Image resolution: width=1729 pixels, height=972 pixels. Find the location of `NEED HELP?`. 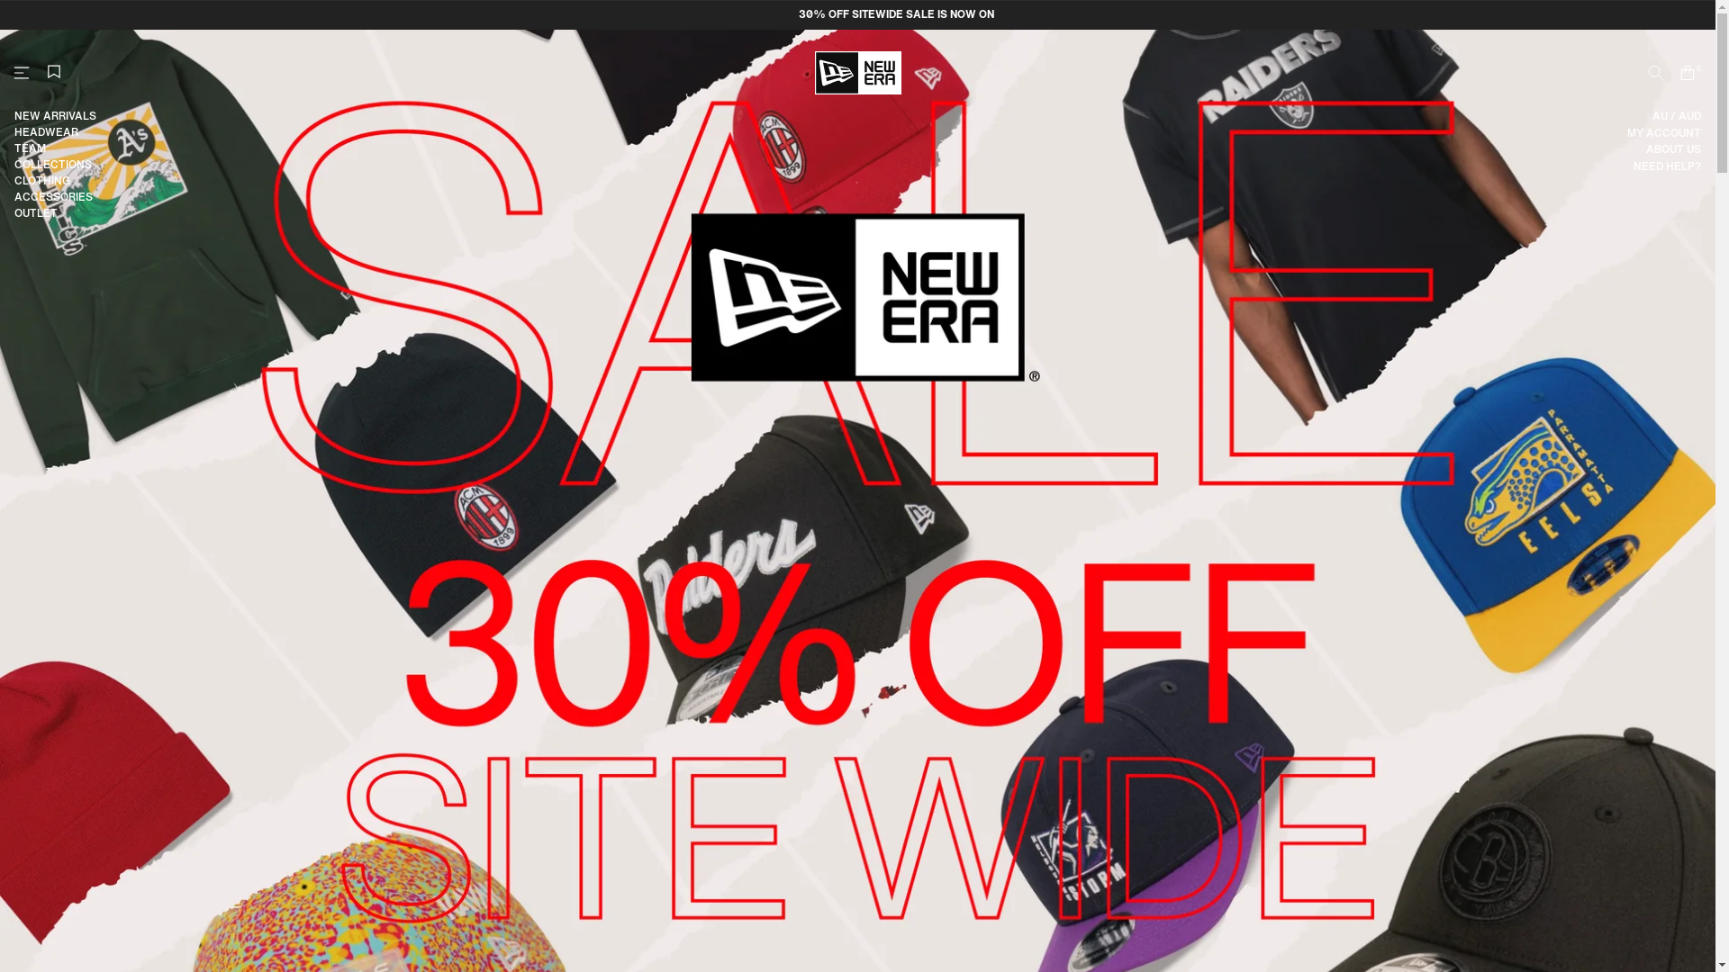

NEED HELP? is located at coordinates (1668, 166).